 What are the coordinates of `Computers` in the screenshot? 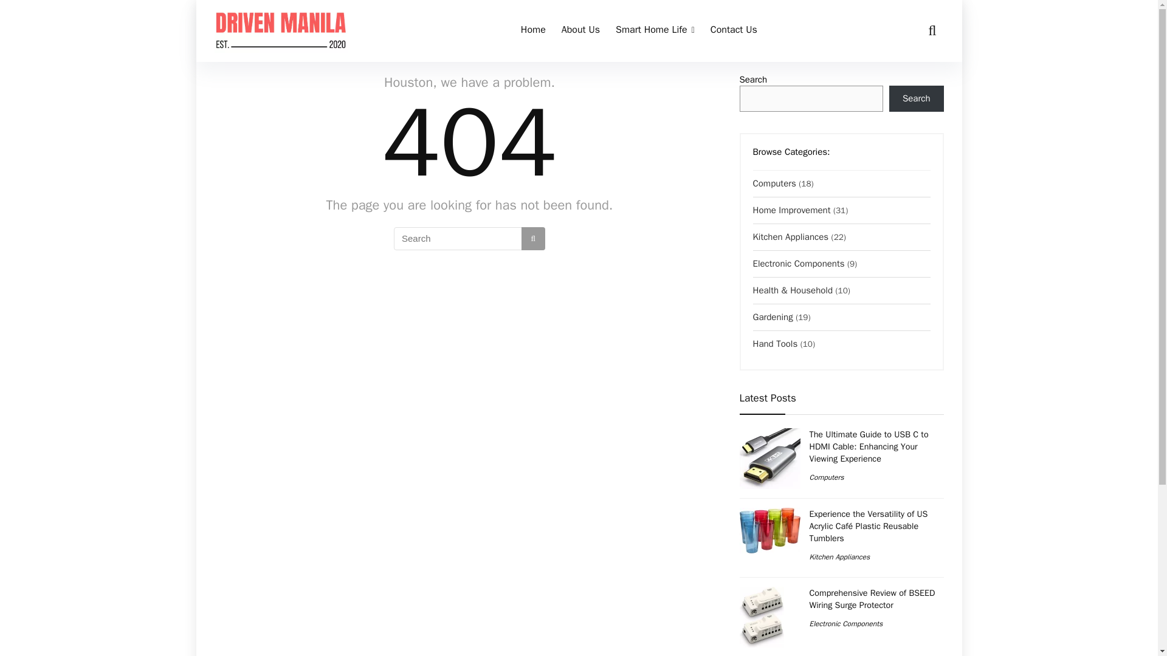 It's located at (827, 477).